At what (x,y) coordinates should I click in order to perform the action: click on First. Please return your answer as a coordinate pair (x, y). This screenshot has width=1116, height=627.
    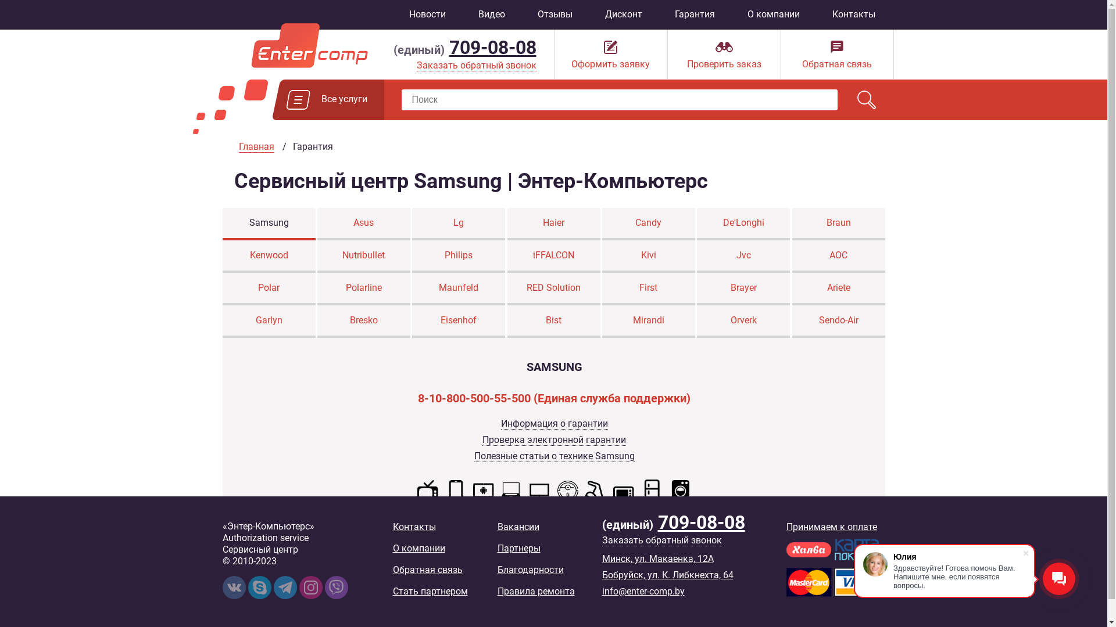
    Looking at the image, I should click on (649, 288).